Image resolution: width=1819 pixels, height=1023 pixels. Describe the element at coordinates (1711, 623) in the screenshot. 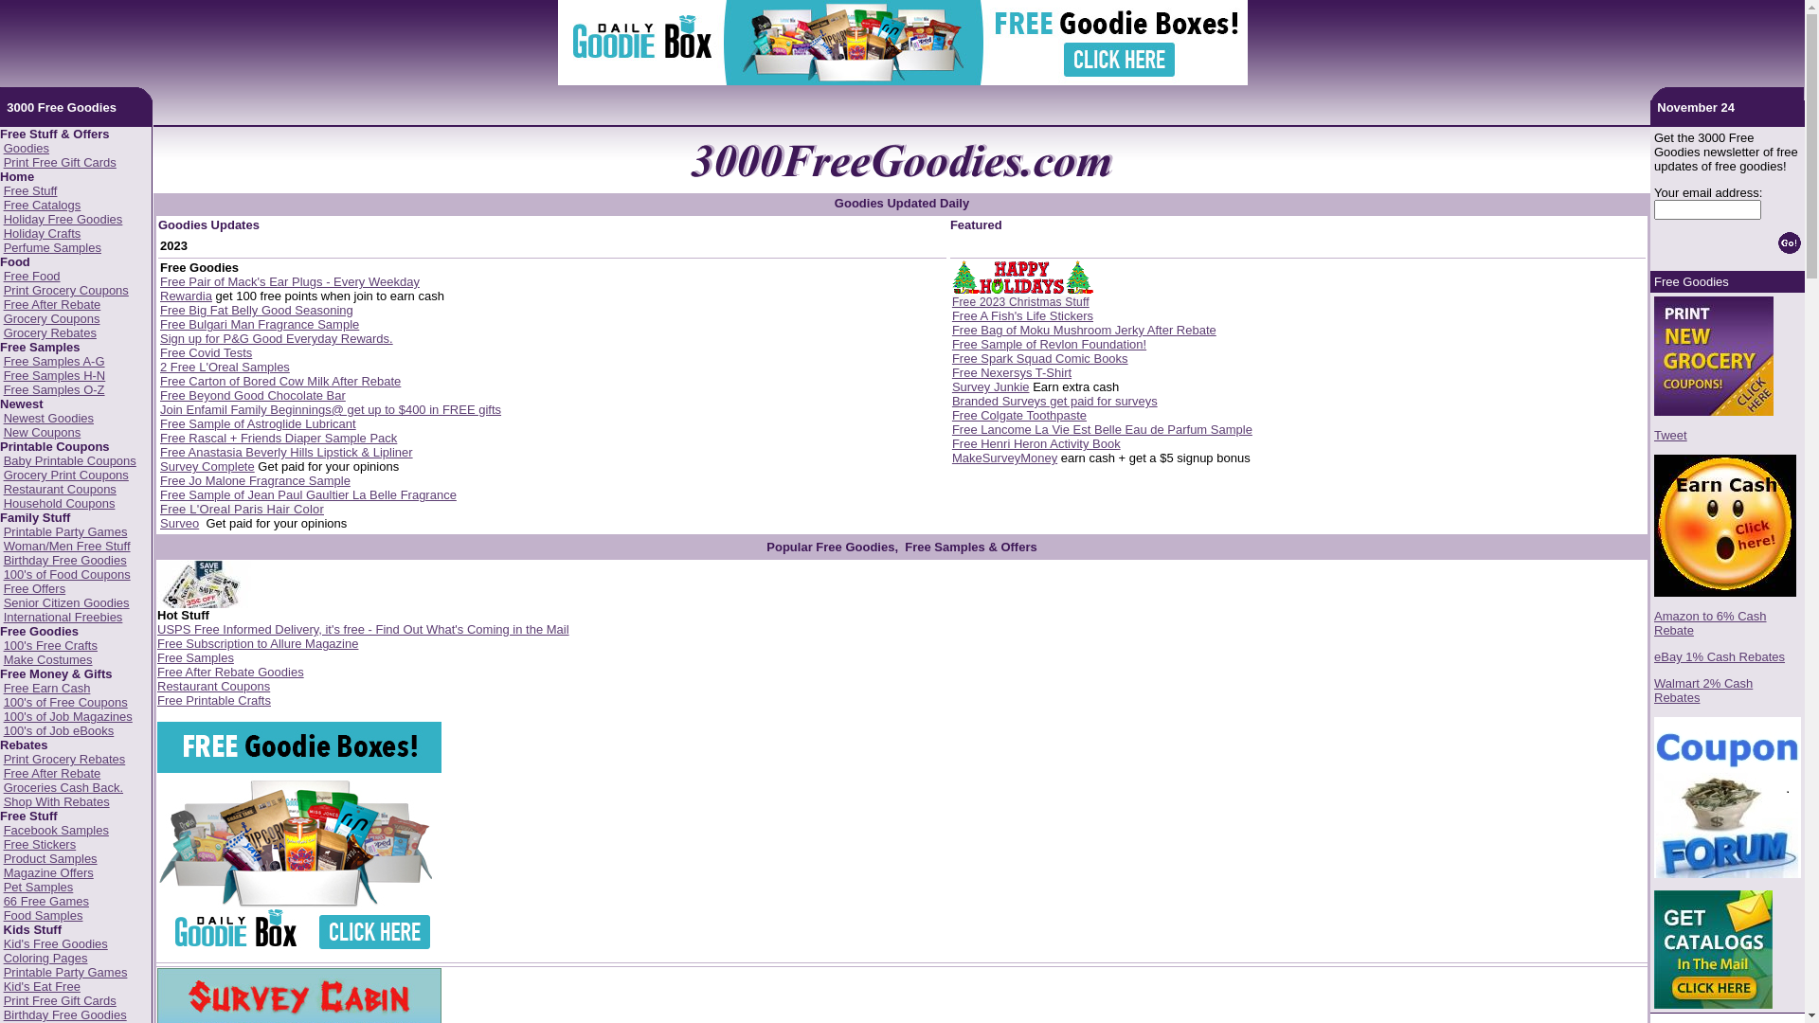

I see `Amazon to 6% Cash Rebate` at that location.